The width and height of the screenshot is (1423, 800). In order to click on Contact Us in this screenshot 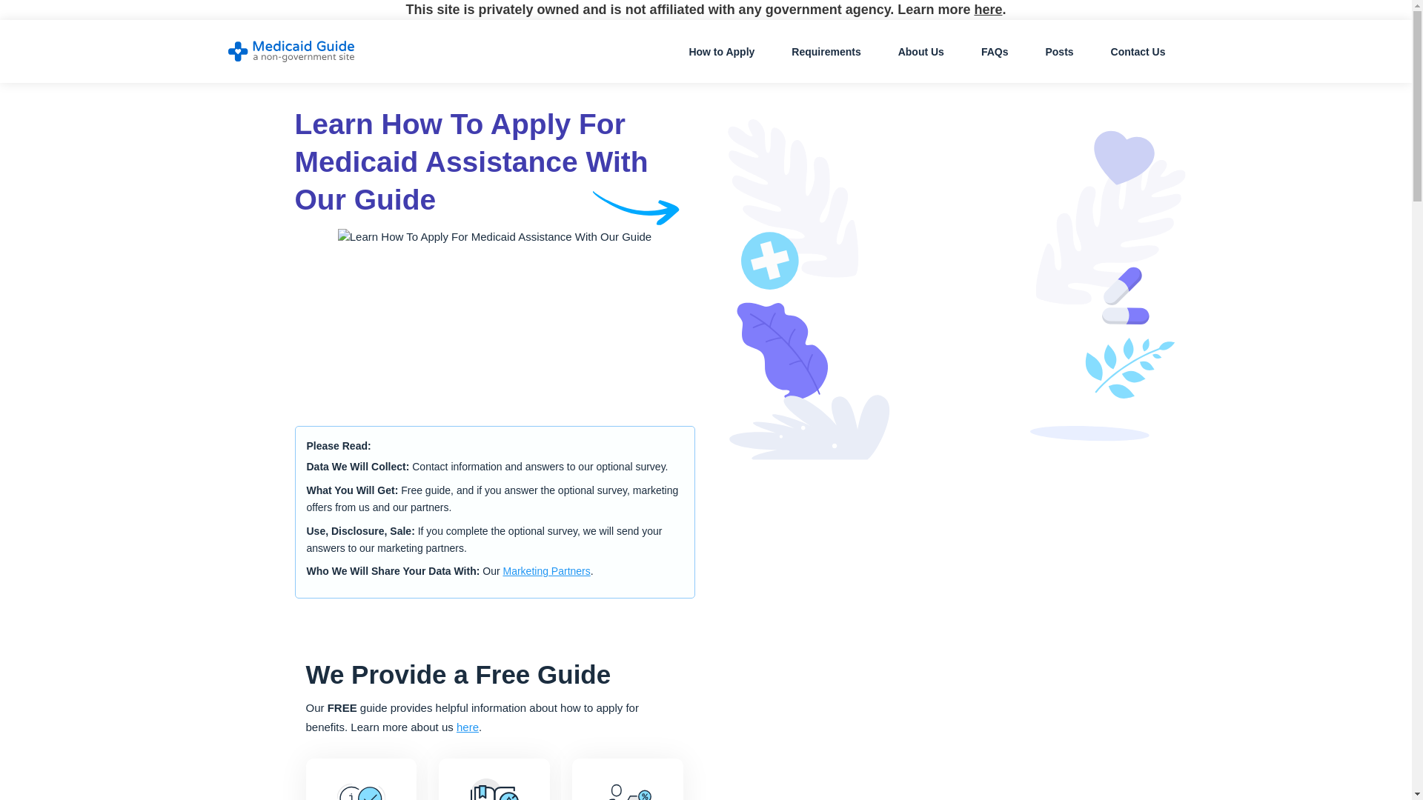, I will do `click(1138, 51)`.